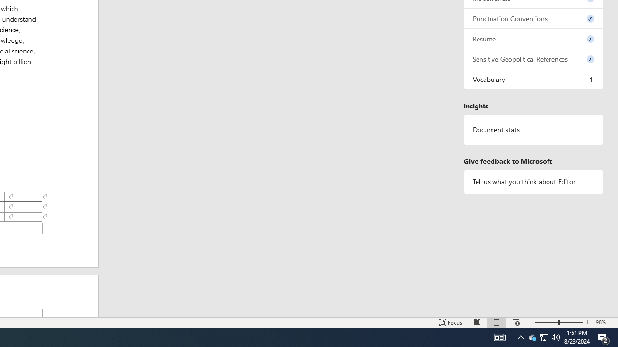 The image size is (618, 347). I want to click on Tell us what you think about Editor, so click(534, 181).